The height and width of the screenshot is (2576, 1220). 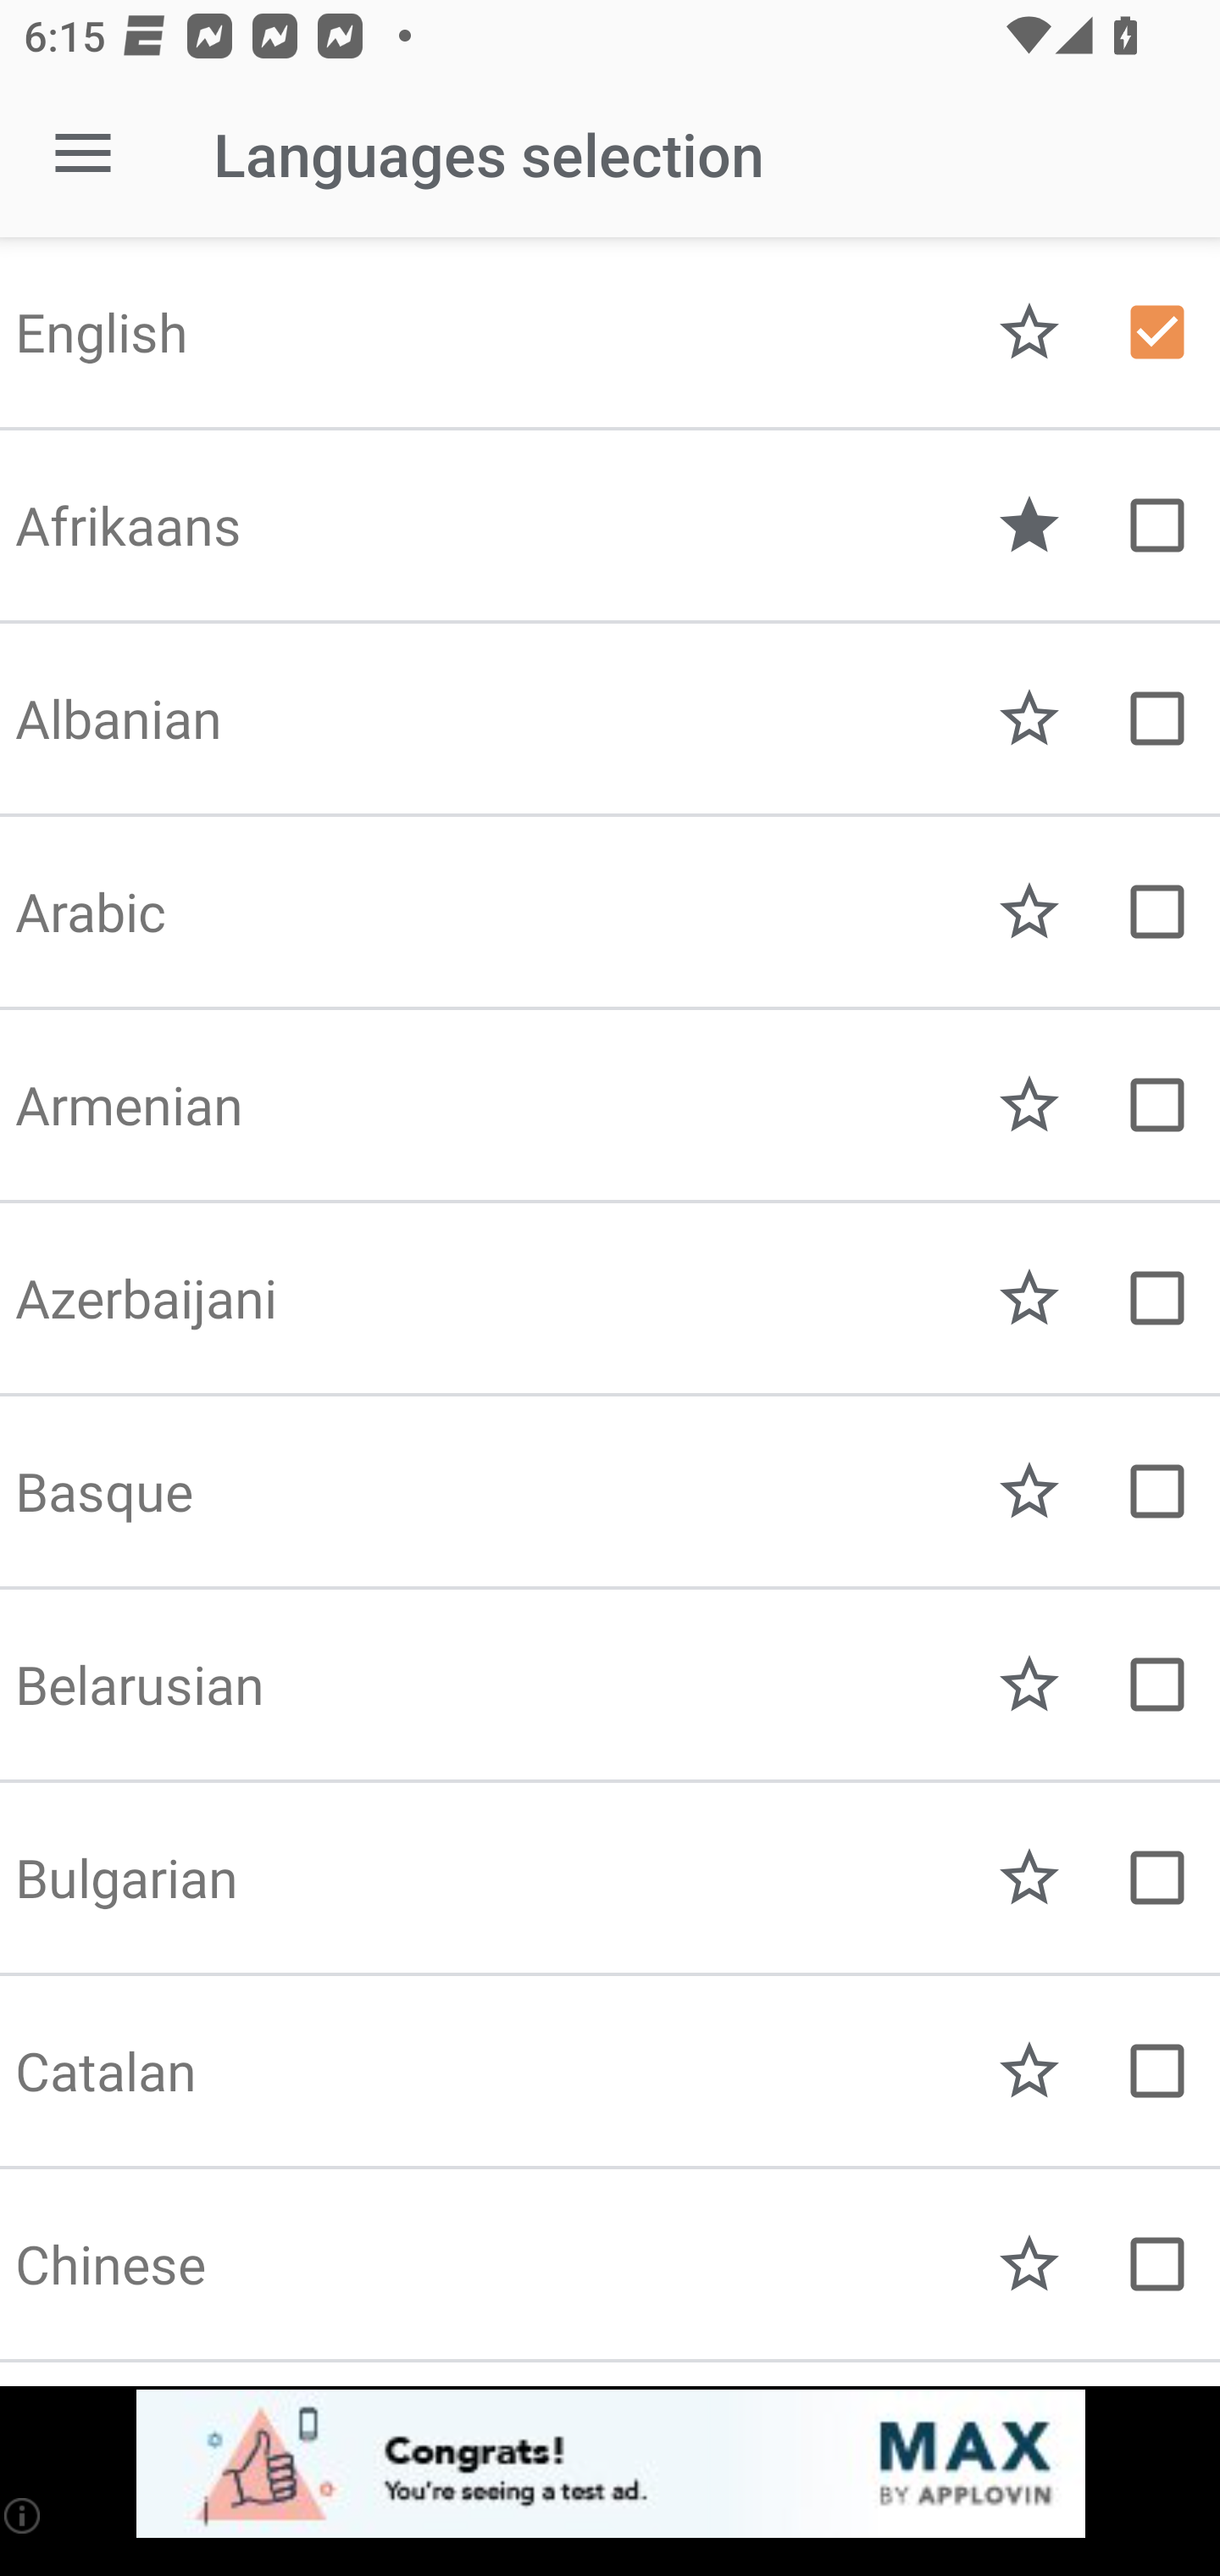 I want to click on English Favorite, so click(x=610, y=332).